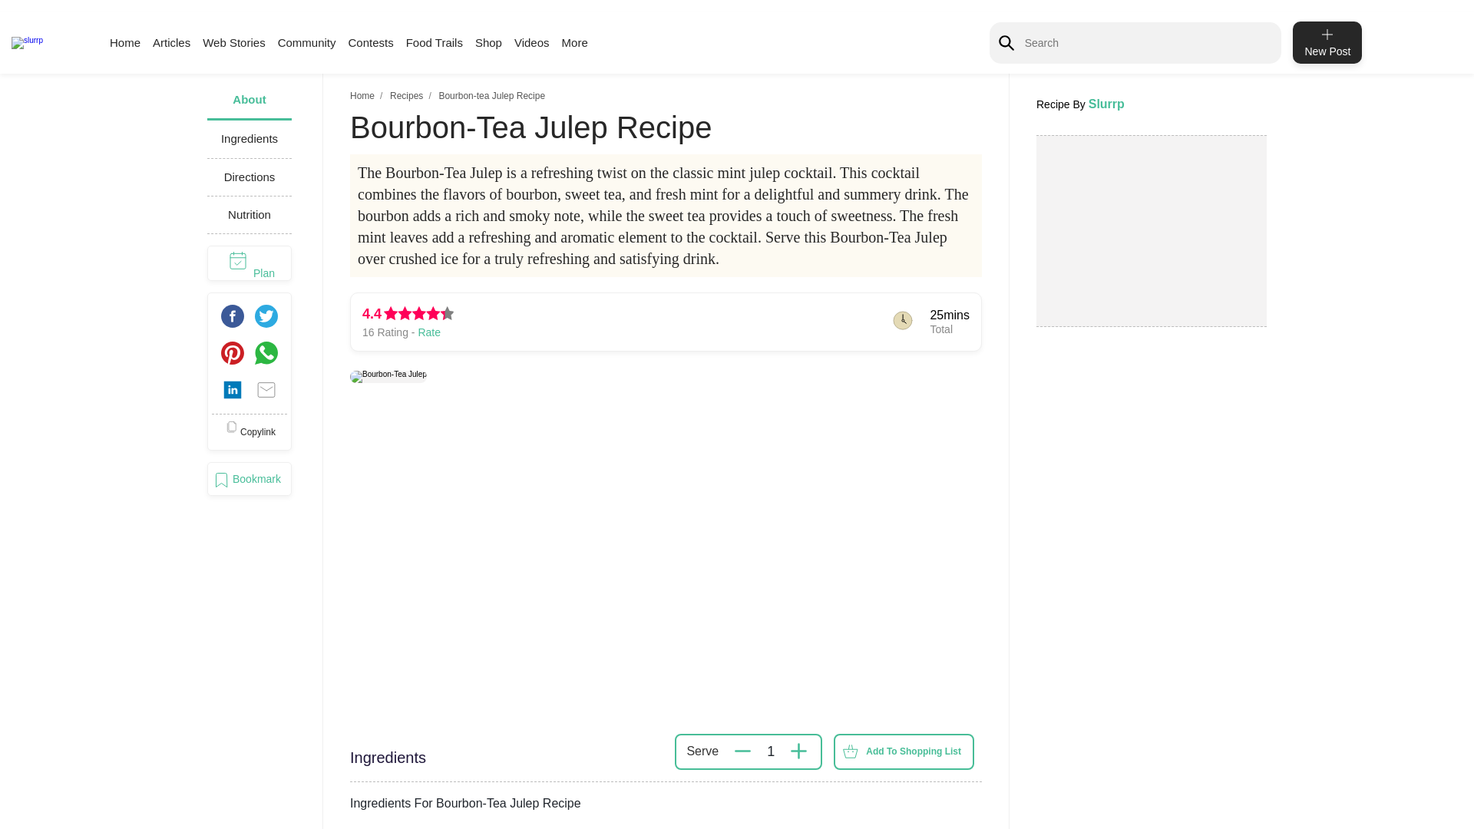  What do you see at coordinates (250, 431) in the screenshot?
I see `Copylink` at bounding box center [250, 431].